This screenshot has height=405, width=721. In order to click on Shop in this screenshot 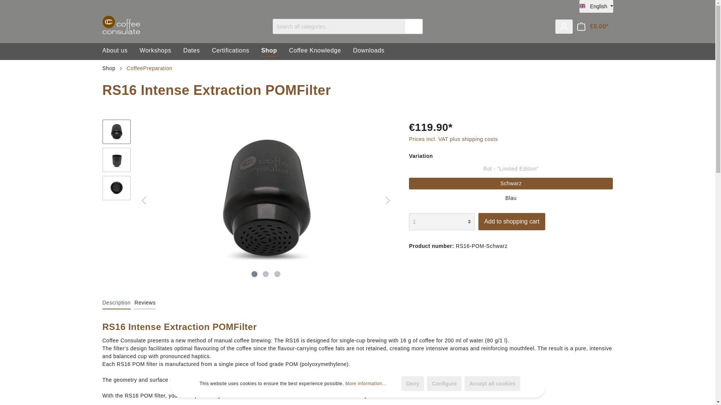, I will do `click(275, 51)`.